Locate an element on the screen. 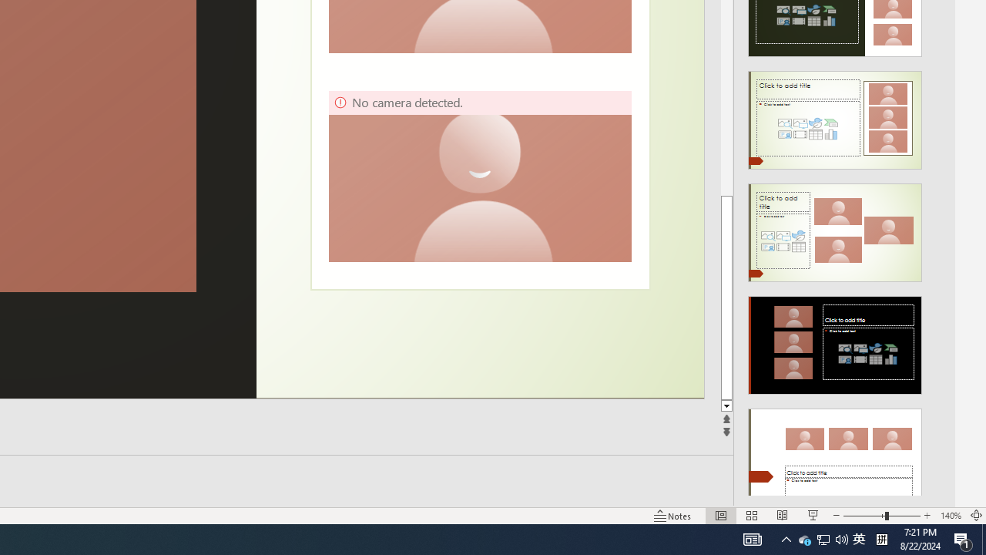  Camera 4, No camera detected. is located at coordinates (479, 176).